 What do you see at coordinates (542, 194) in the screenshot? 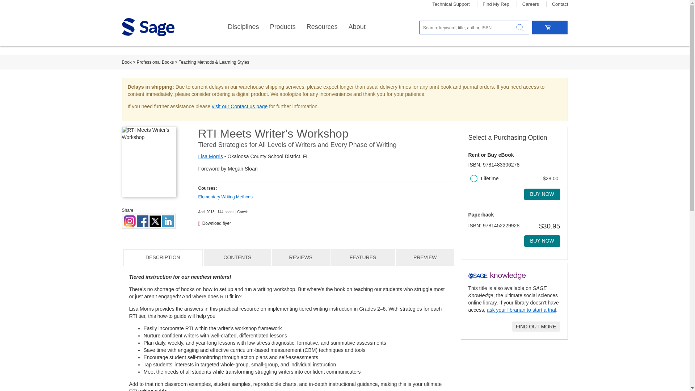
I see `Buy now` at bounding box center [542, 194].